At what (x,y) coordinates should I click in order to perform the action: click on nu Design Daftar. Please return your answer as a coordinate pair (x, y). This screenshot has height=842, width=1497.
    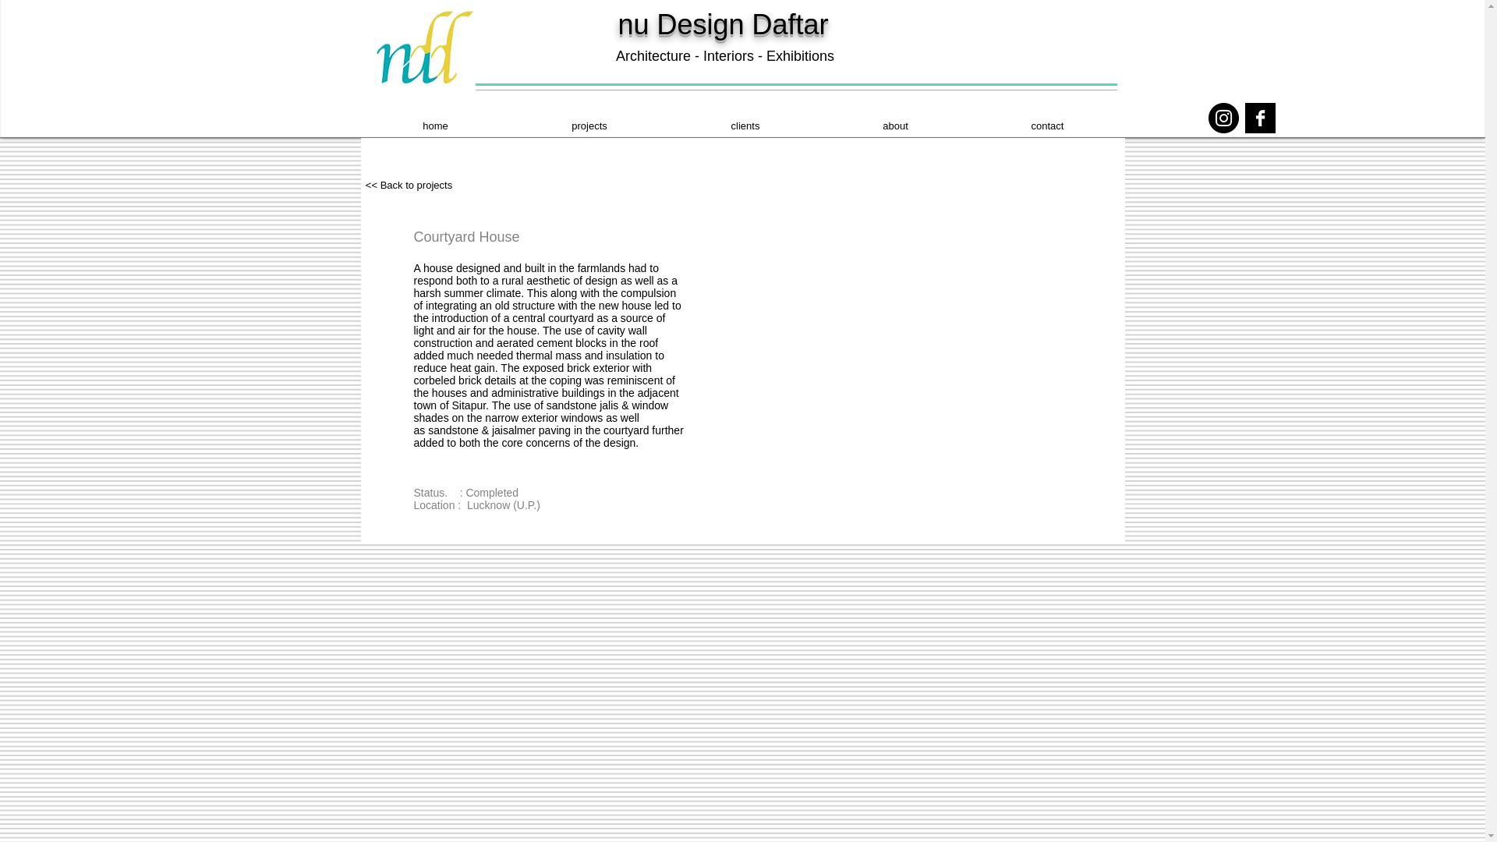
    Looking at the image, I should click on (722, 23).